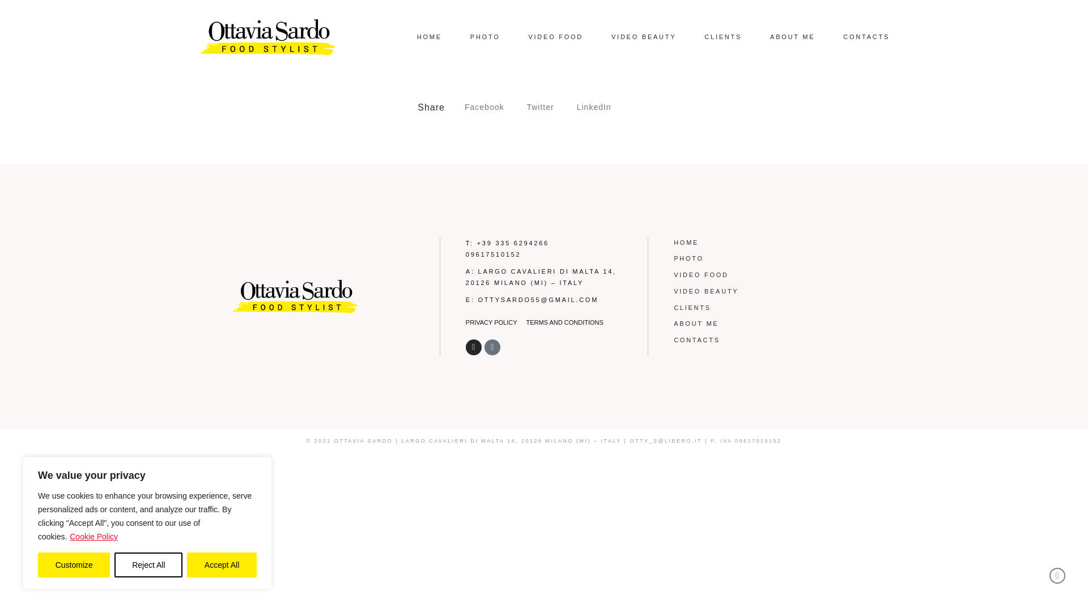  What do you see at coordinates (792, 36) in the screenshot?
I see `ABOUT ME` at bounding box center [792, 36].